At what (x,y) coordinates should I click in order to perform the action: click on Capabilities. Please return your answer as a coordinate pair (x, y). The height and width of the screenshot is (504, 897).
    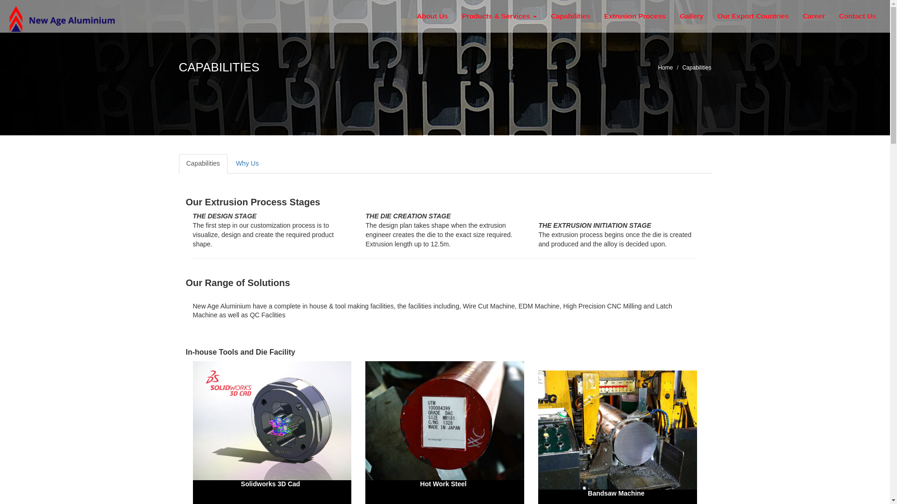
    Looking at the image, I should click on (570, 16).